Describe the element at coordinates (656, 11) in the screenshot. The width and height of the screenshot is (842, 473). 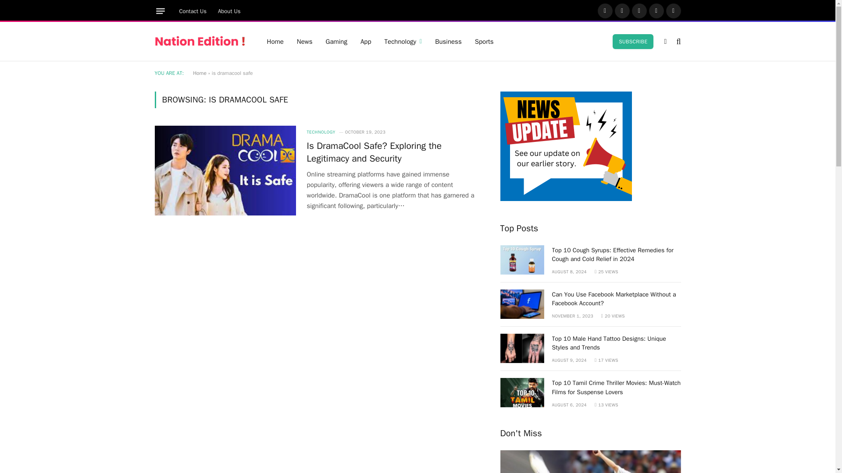
I see `Pinterest` at that location.